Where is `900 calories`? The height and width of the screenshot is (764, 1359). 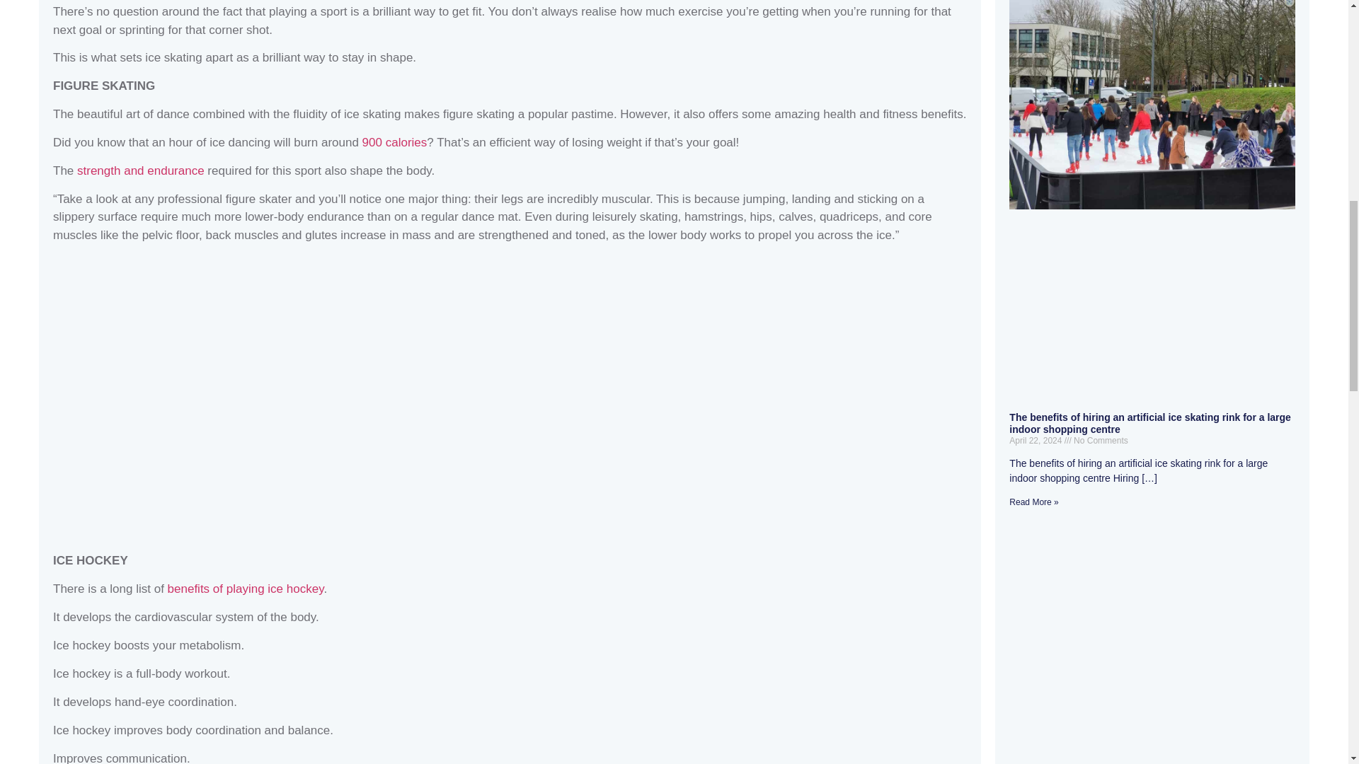 900 calories is located at coordinates (395, 142).